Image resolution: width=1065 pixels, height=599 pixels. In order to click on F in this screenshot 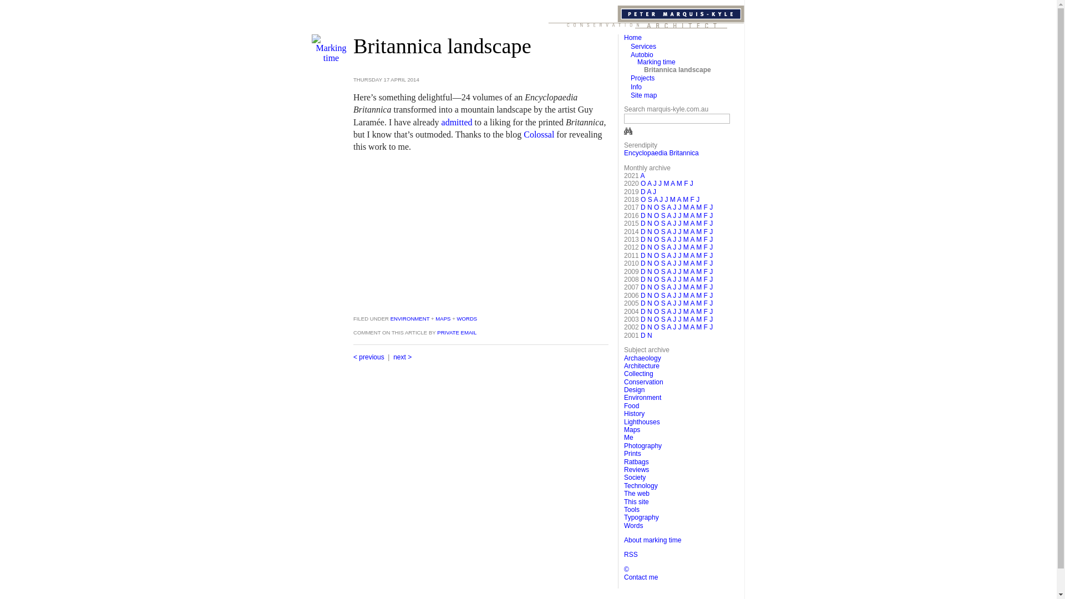, I will do `click(706, 216)`.